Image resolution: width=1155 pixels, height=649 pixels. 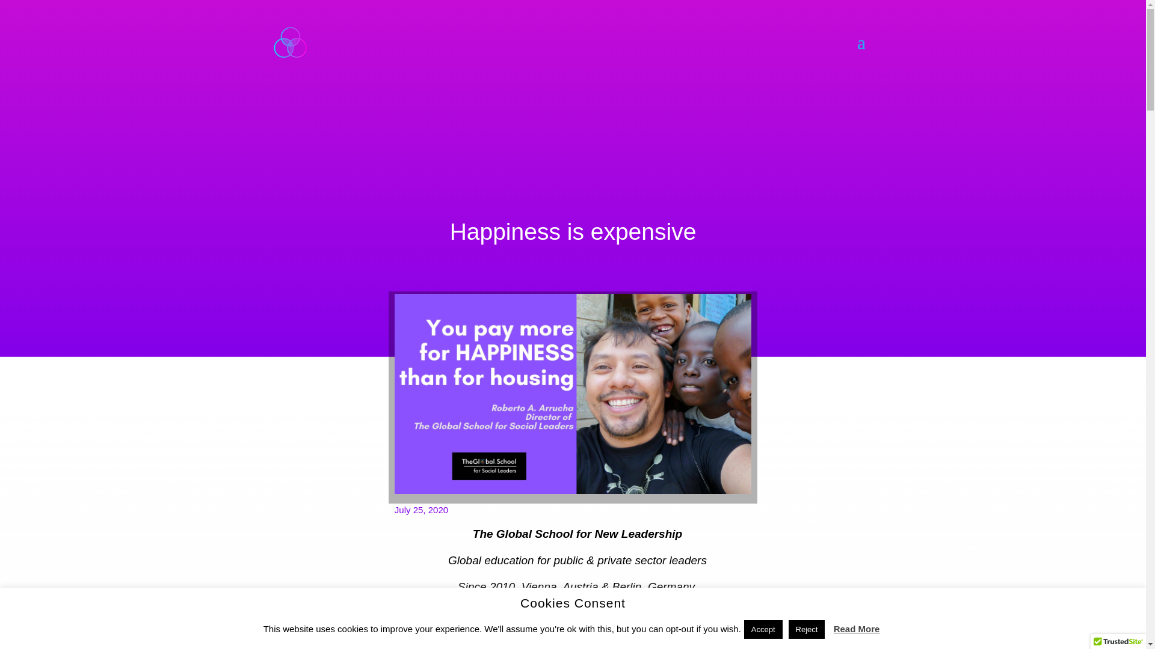 I want to click on Follow on X, so click(x=561, y=645).